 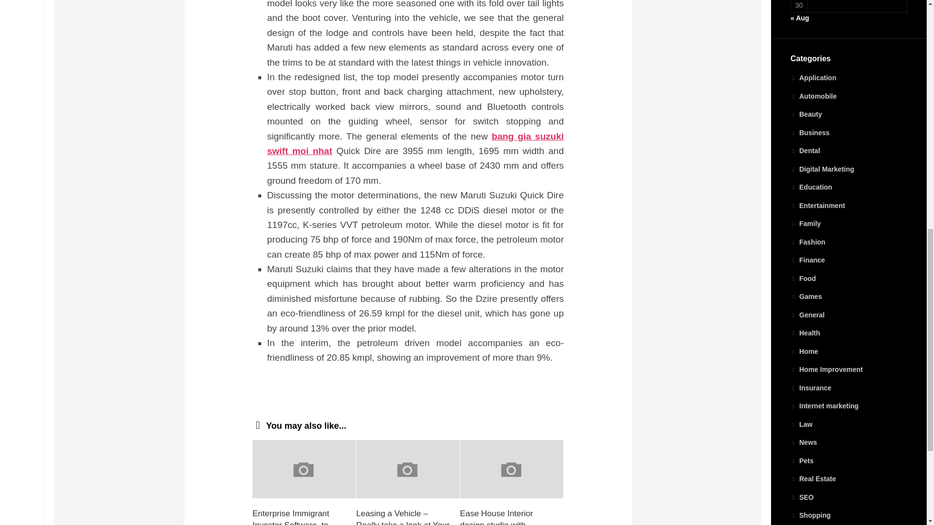 I want to click on General, so click(x=808, y=315).